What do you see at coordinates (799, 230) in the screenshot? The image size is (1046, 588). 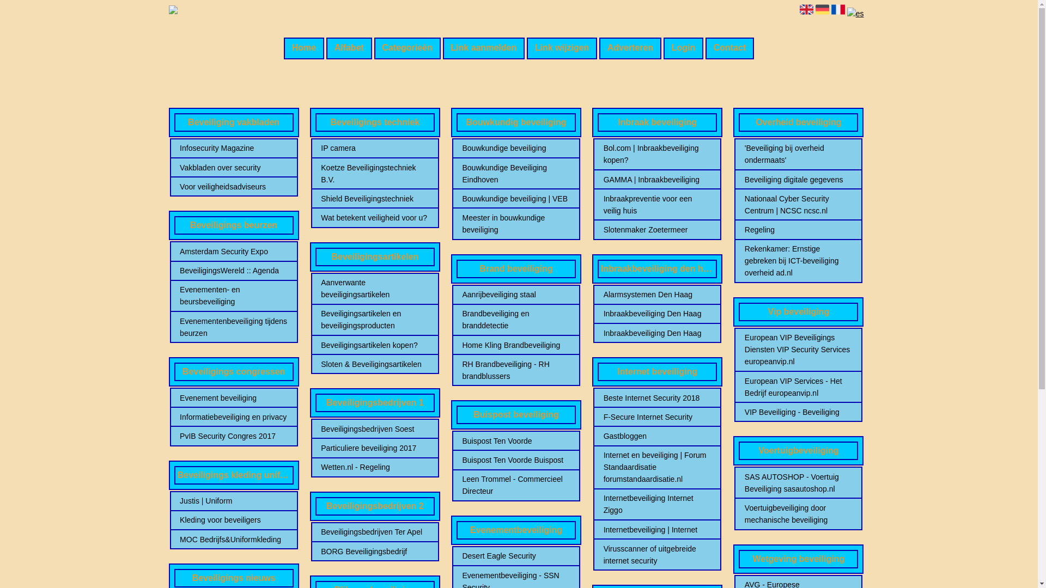 I see `Regeling` at bounding box center [799, 230].